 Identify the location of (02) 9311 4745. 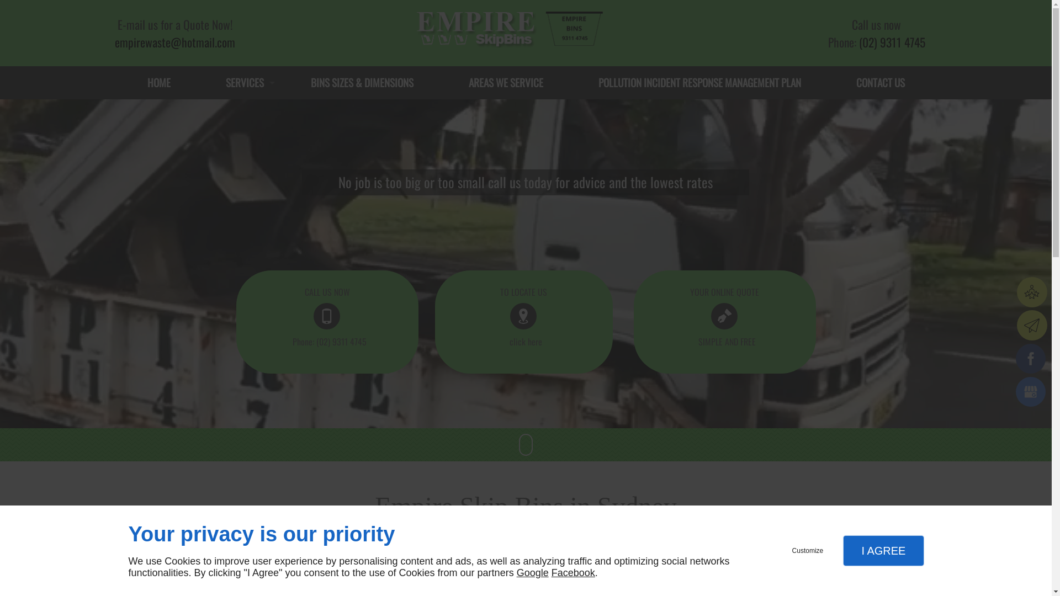
(892, 42).